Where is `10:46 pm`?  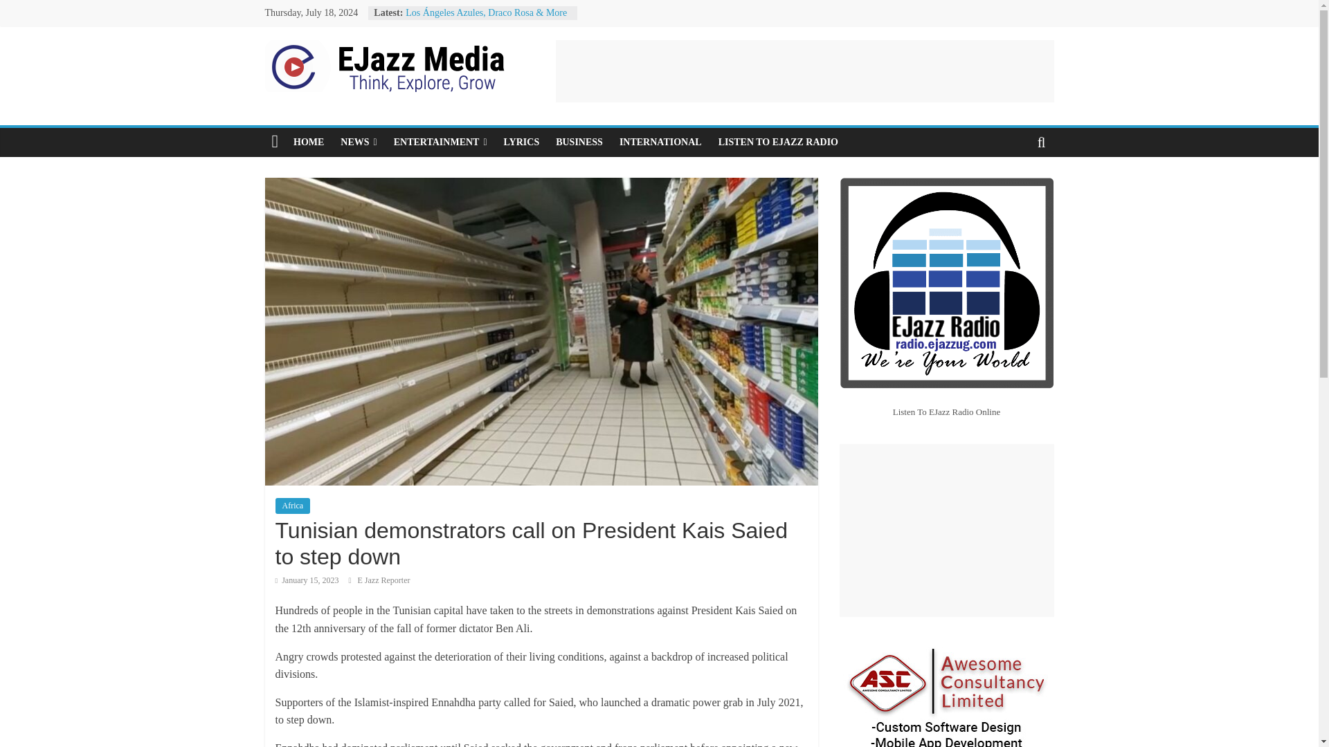 10:46 pm is located at coordinates (307, 580).